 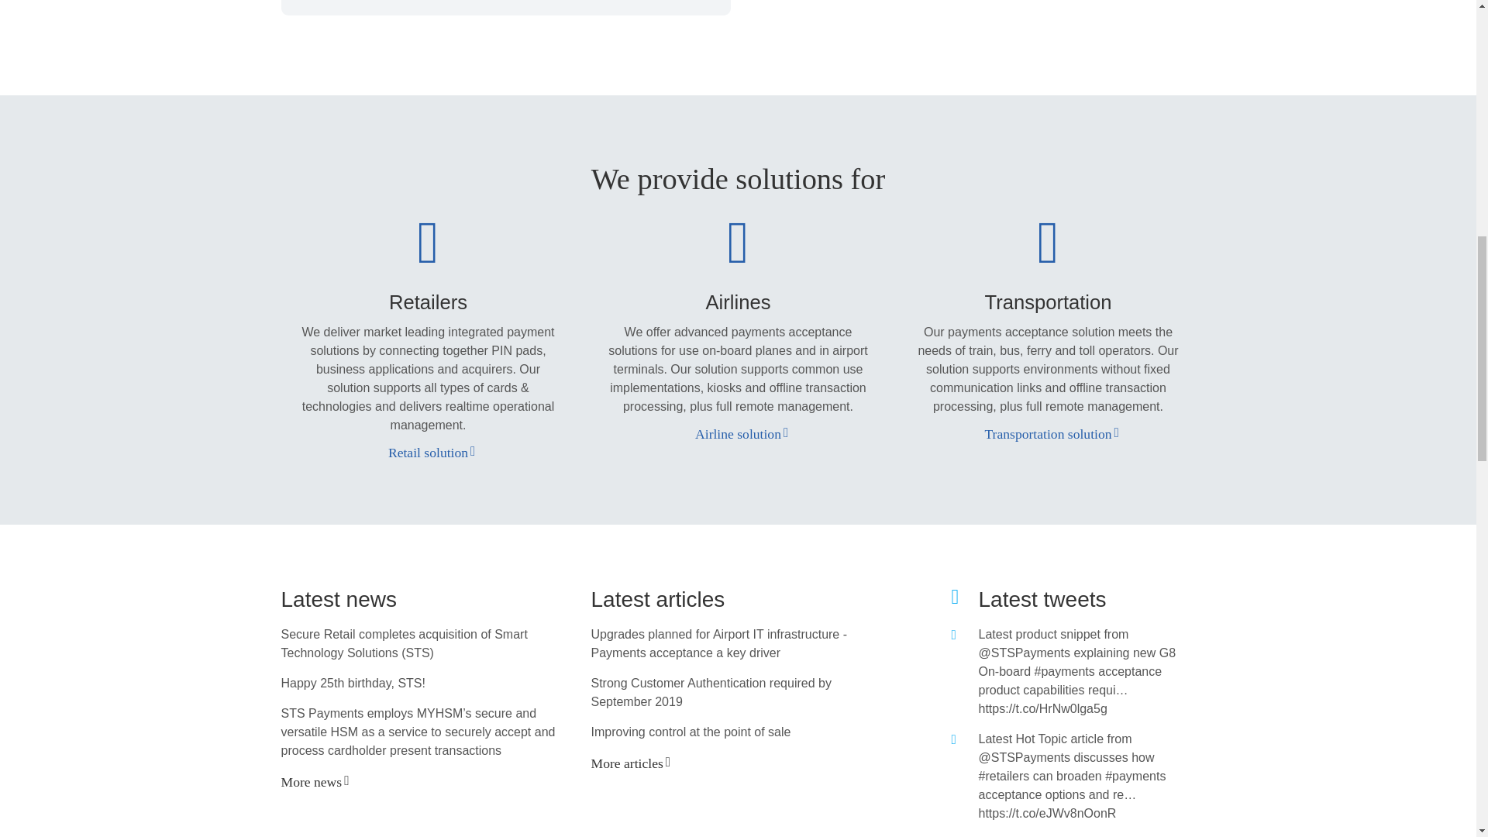 I want to click on Retail solution, so click(x=428, y=453).